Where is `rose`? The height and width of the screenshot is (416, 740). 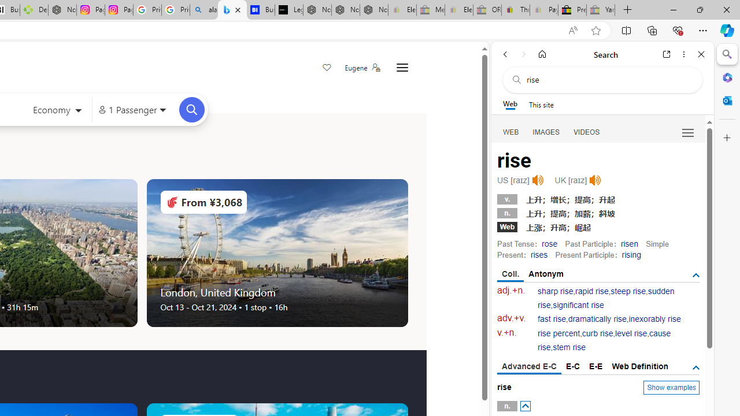 rose is located at coordinates (549, 243).